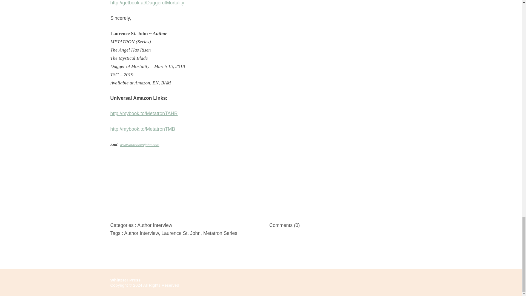 This screenshot has height=296, width=526. Describe the element at coordinates (141, 233) in the screenshot. I see `Author Interview` at that location.